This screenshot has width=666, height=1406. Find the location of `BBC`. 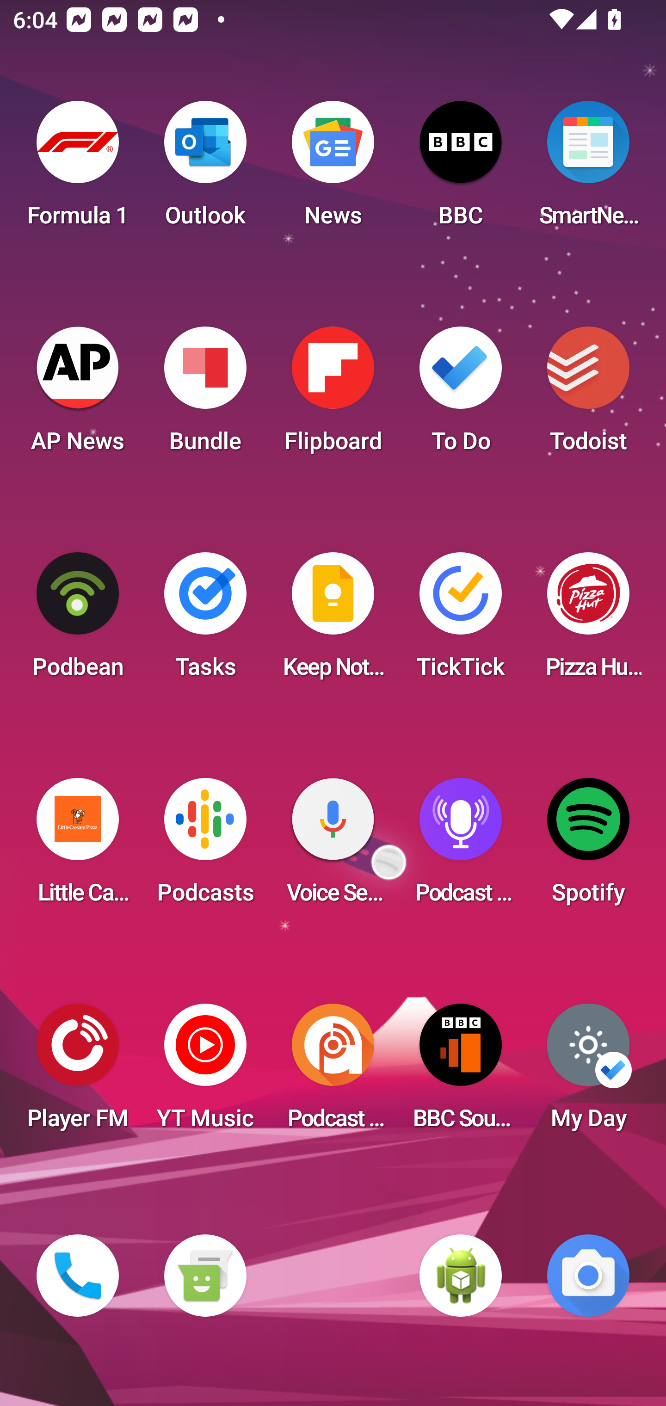

BBC is located at coordinates (461, 169).